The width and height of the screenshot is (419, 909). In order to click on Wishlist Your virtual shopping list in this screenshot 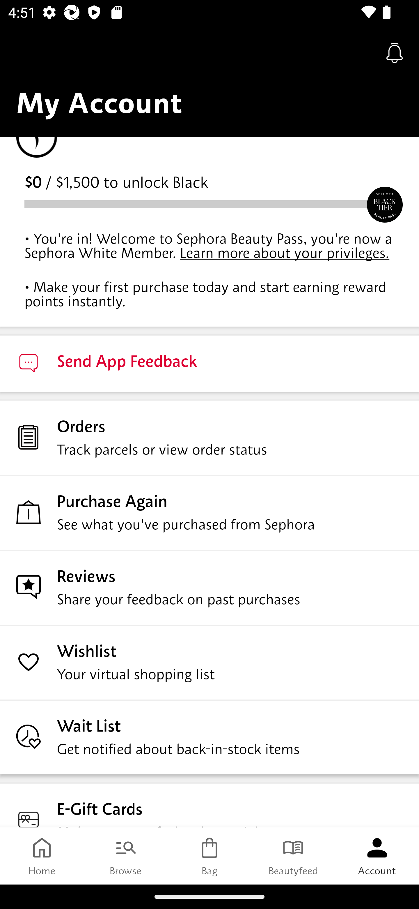, I will do `click(210, 662)`.